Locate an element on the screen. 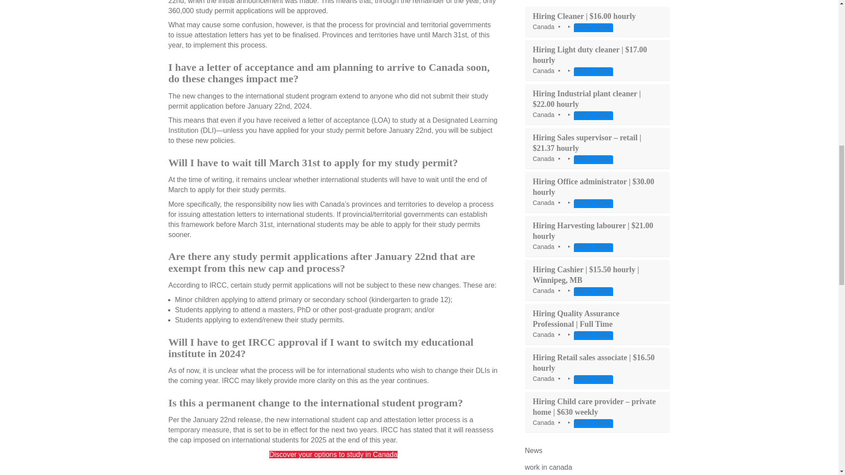 The image size is (845, 475). study permit is located at coordinates (345, 130).